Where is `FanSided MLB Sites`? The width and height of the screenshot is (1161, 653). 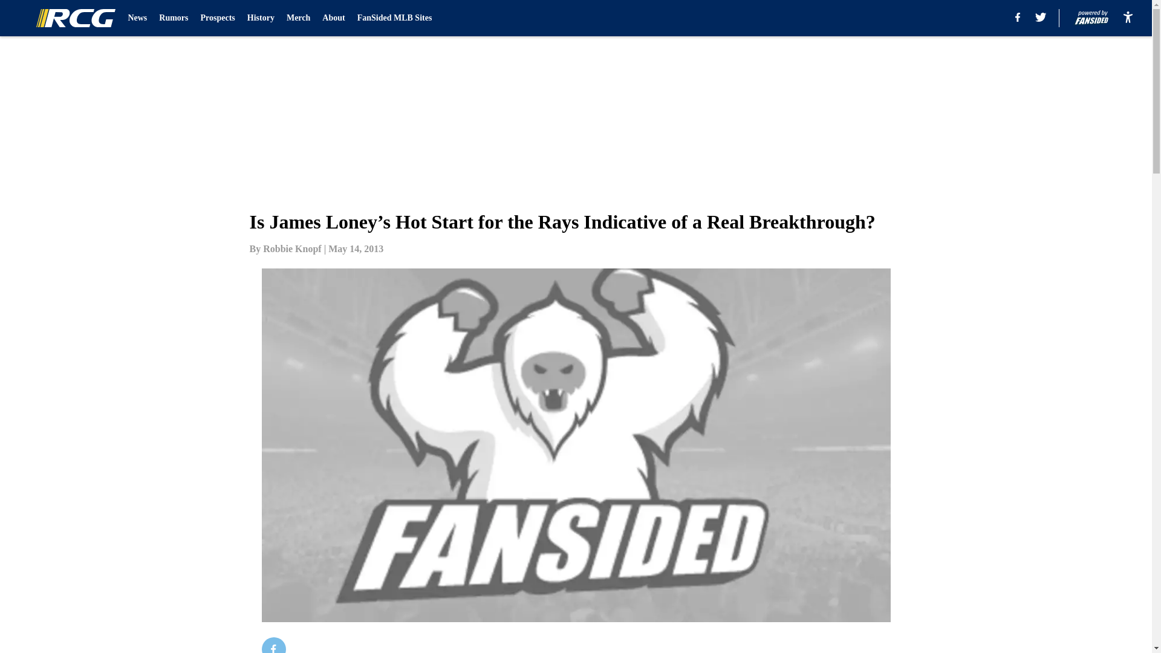
FanSided MLB Sites is located at coordinates (394, 18).